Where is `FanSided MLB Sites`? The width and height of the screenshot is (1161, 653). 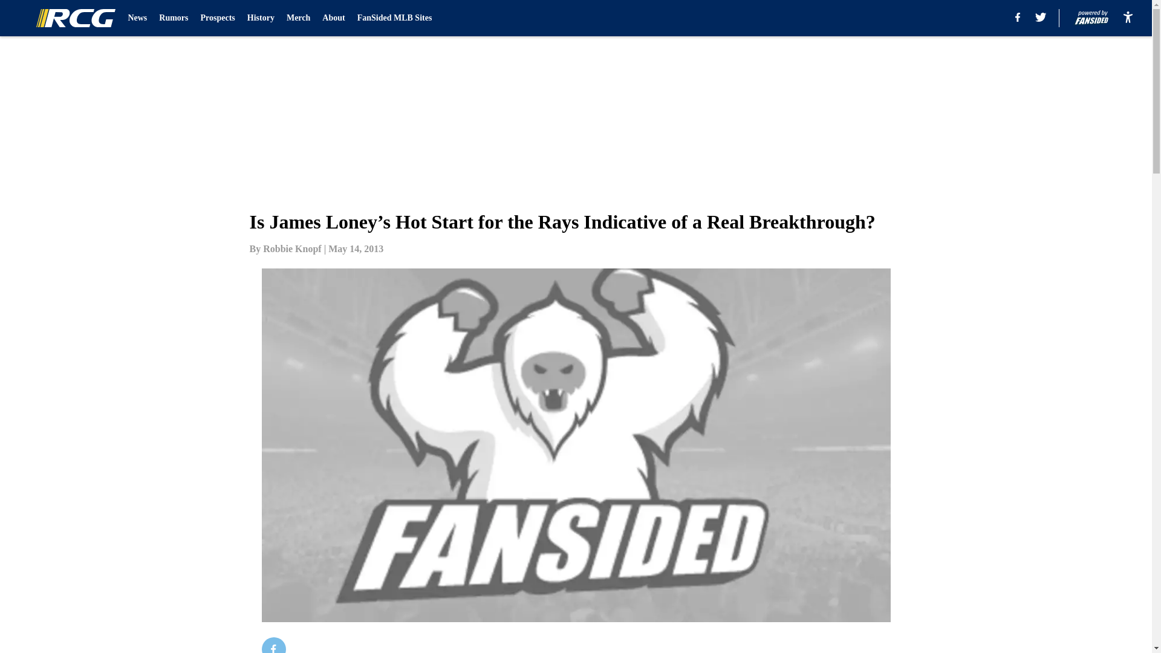
FanSided MLB Sites is located at coordinates (394, 18).